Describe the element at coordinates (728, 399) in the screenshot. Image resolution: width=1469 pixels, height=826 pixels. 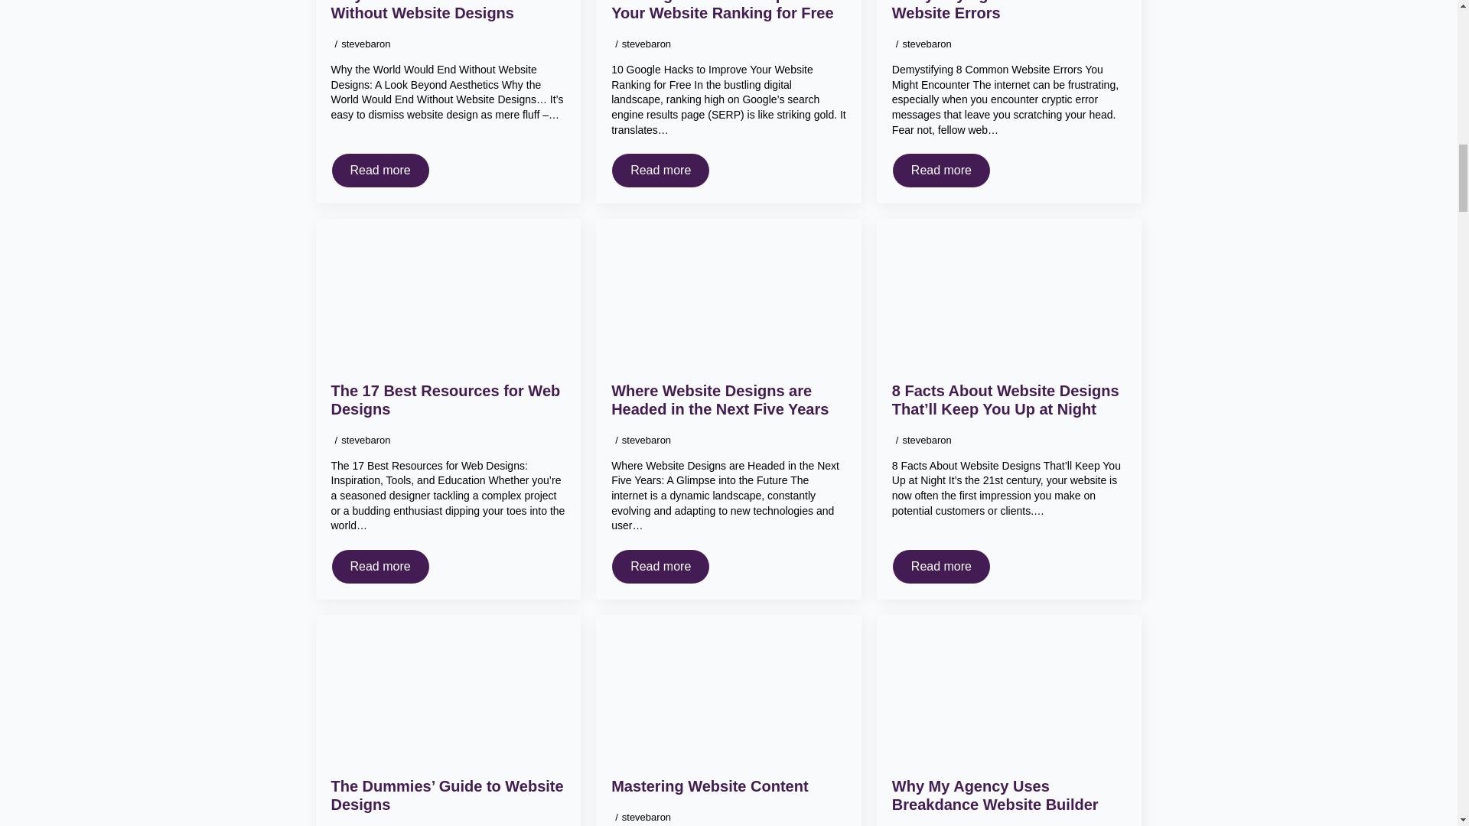
I see `Where Website Designs are Headed in the Next Five Years` at that location.